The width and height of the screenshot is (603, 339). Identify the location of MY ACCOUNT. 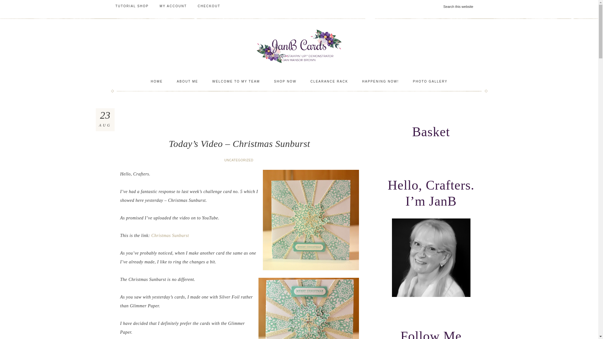
(173, 6).